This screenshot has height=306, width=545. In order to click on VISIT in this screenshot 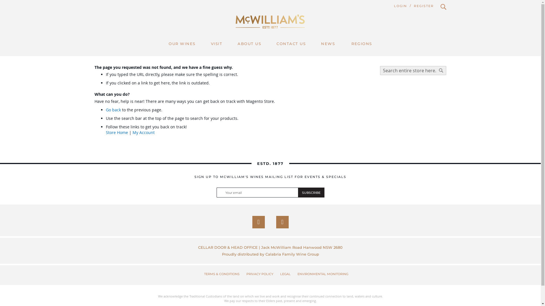, I will do `click(217, 44)`.